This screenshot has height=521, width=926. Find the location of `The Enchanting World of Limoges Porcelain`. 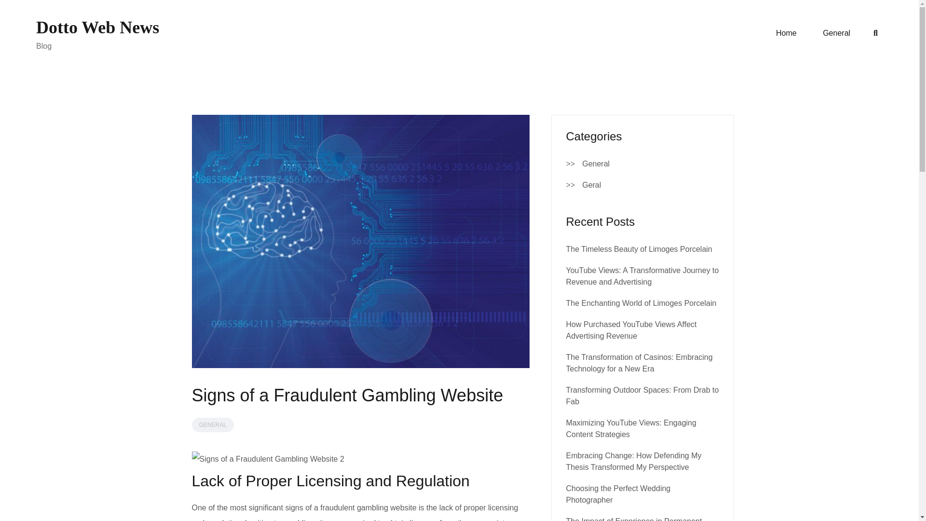

The Enchanting World of Limoges Porcelain is located at coordinates (641, 303).